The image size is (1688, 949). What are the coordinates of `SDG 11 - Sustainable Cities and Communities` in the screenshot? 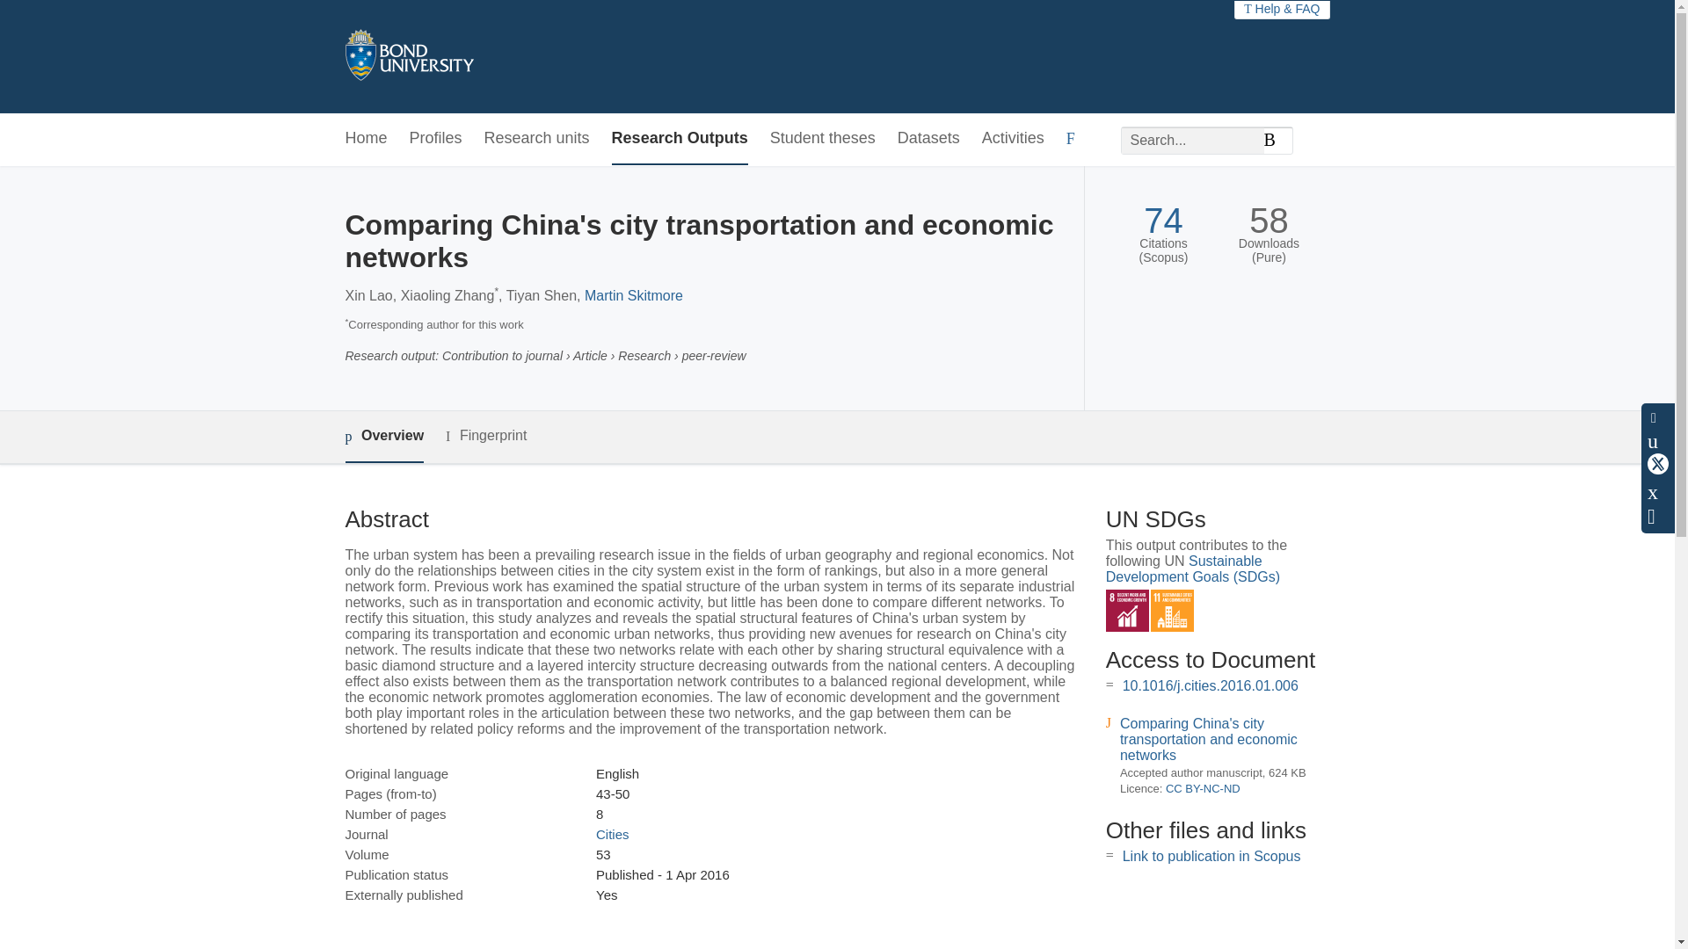 It's located at (1172, 611).